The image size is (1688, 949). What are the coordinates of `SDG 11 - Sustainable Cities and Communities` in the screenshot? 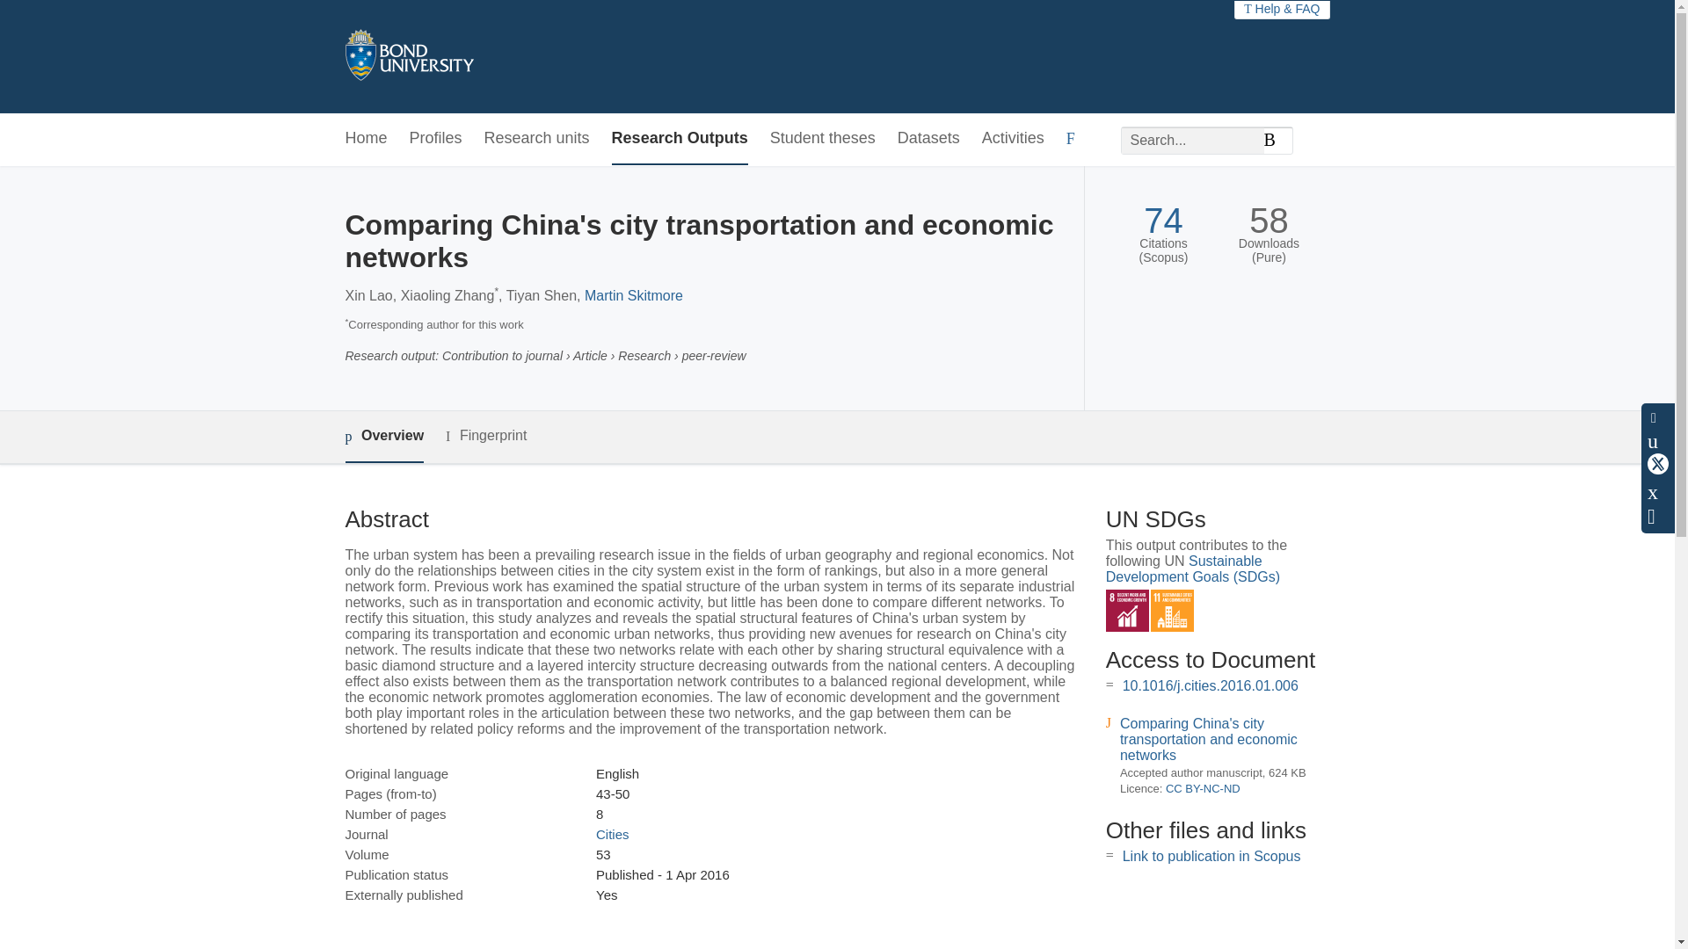 It's located at (1172, 611).